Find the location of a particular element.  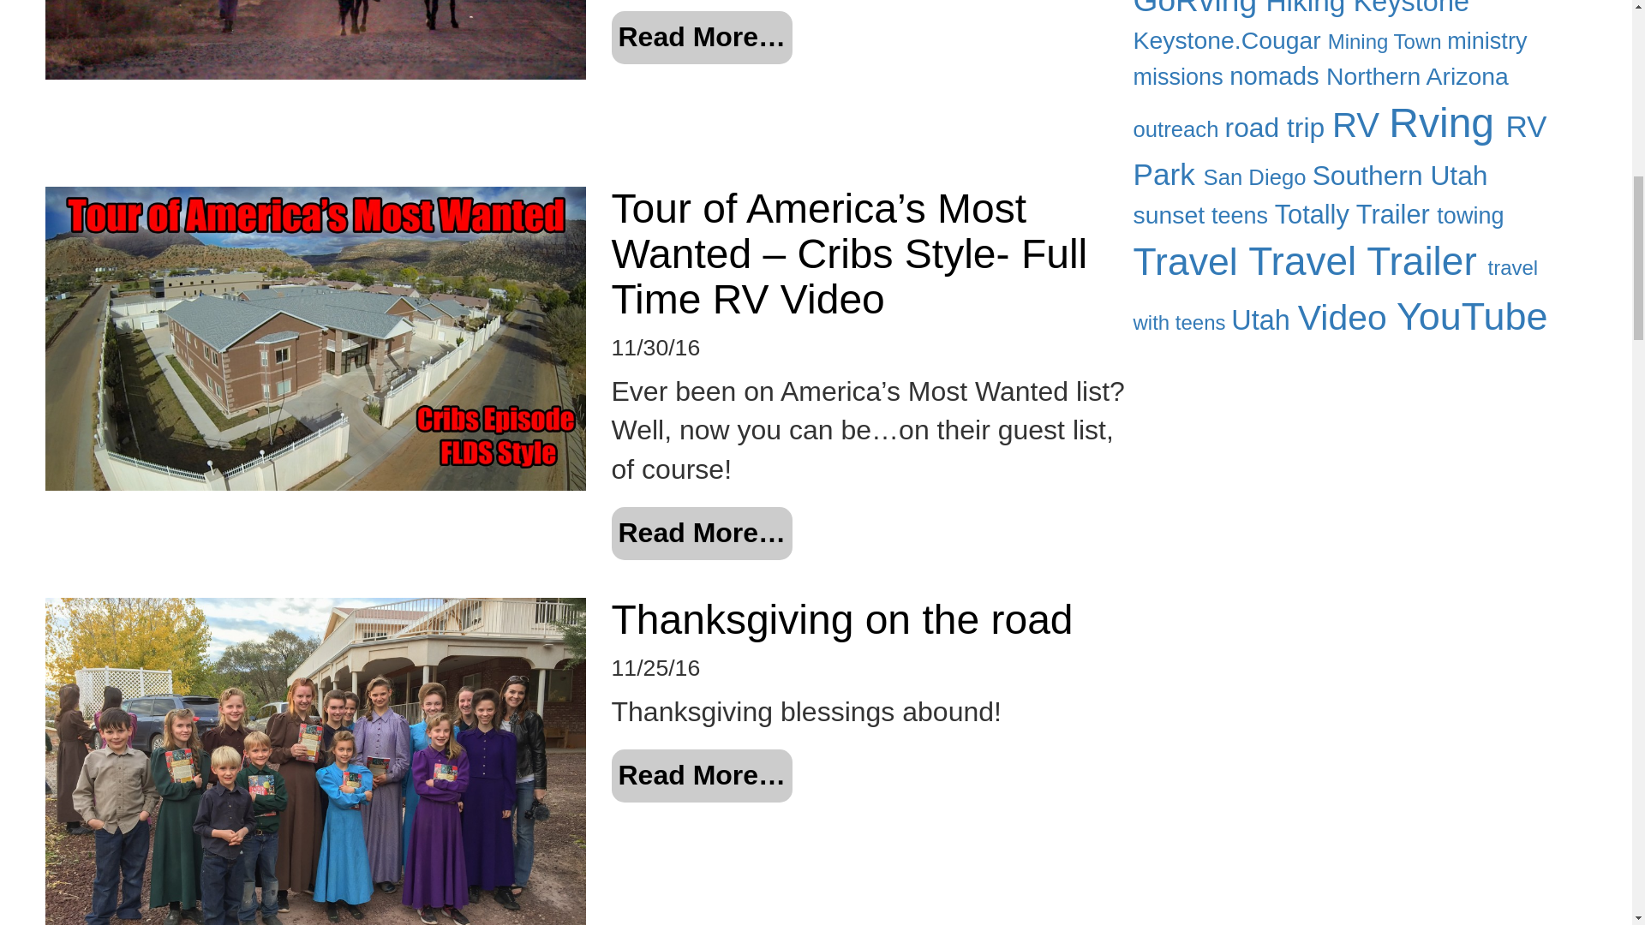

outreach is located at coordinates (1178, 129).